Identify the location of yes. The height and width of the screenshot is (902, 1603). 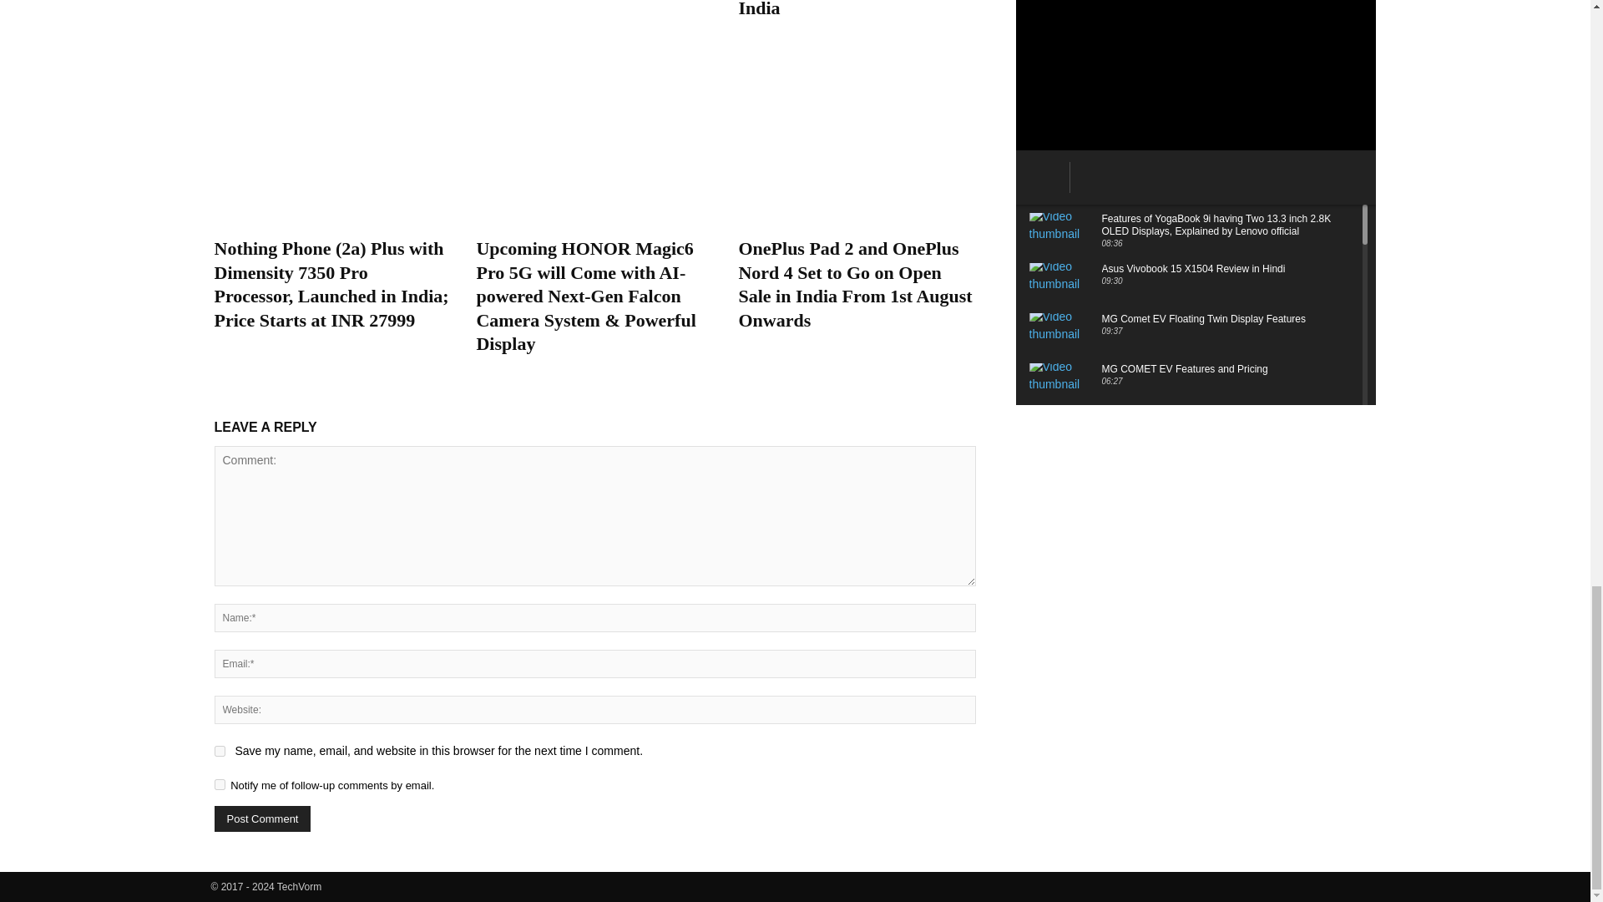
(219, 752).